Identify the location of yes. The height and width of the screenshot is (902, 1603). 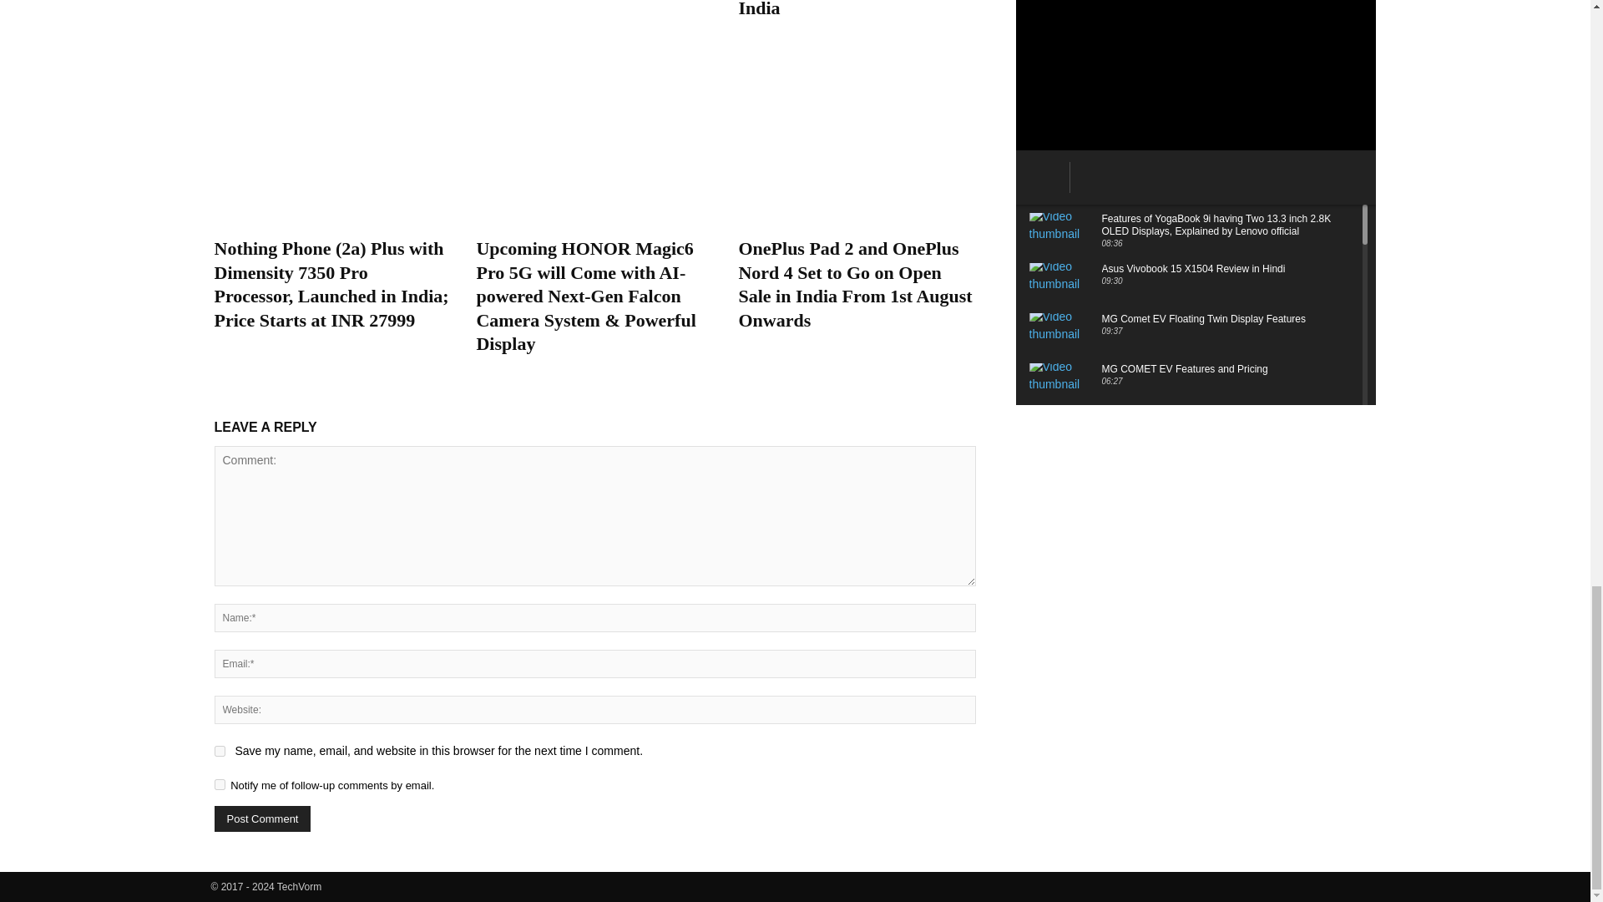
(219, 752).